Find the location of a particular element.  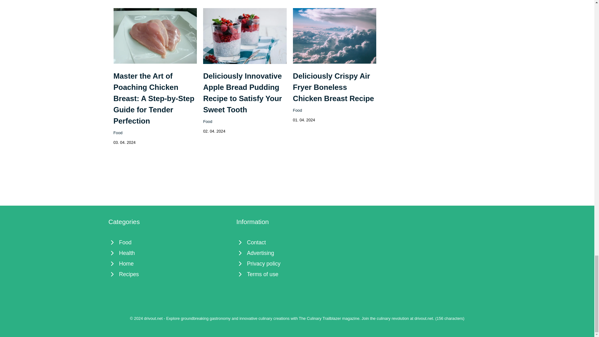

Health is located at coordinates (169, 253).